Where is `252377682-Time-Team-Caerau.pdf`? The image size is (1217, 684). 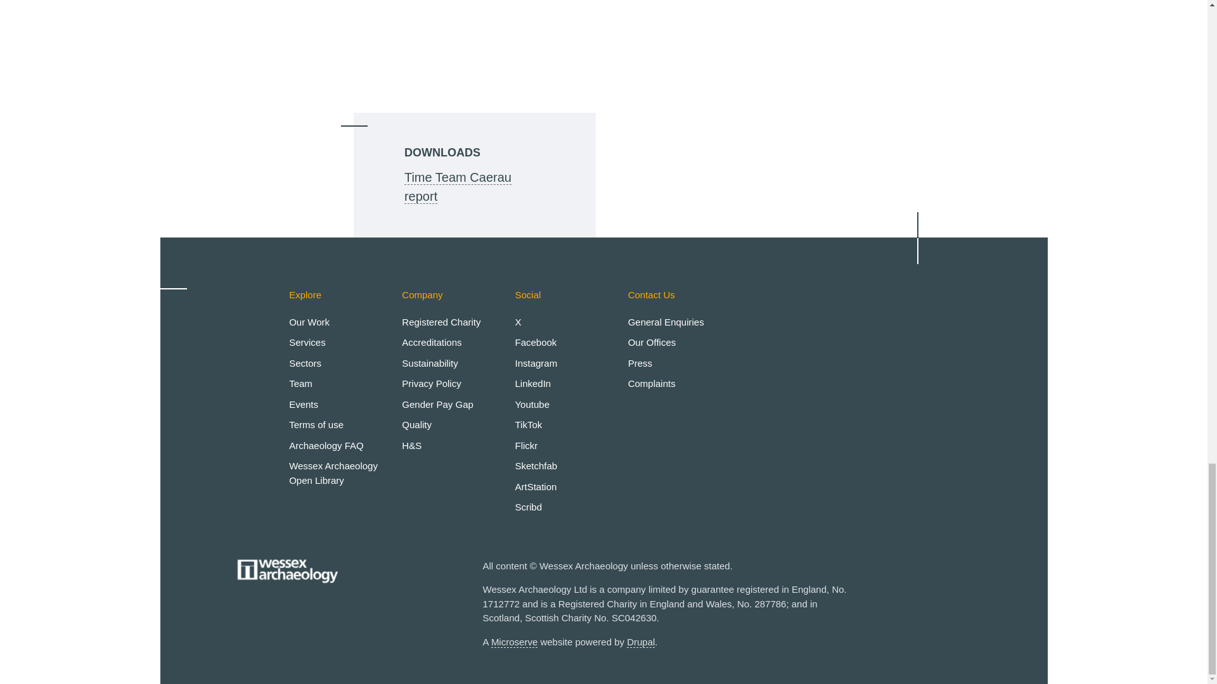
252377682-Time-Team-Caerau.pdf is located at coordinates (458, 186).